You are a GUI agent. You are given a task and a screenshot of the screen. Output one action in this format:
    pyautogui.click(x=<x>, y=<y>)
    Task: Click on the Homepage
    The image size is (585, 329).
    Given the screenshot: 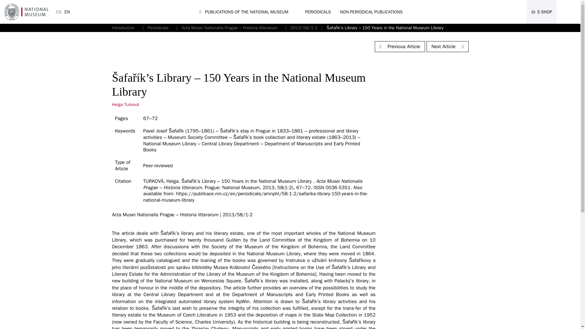 What is the action you would take?
    pyautogui.click(x=243, y=12)
    